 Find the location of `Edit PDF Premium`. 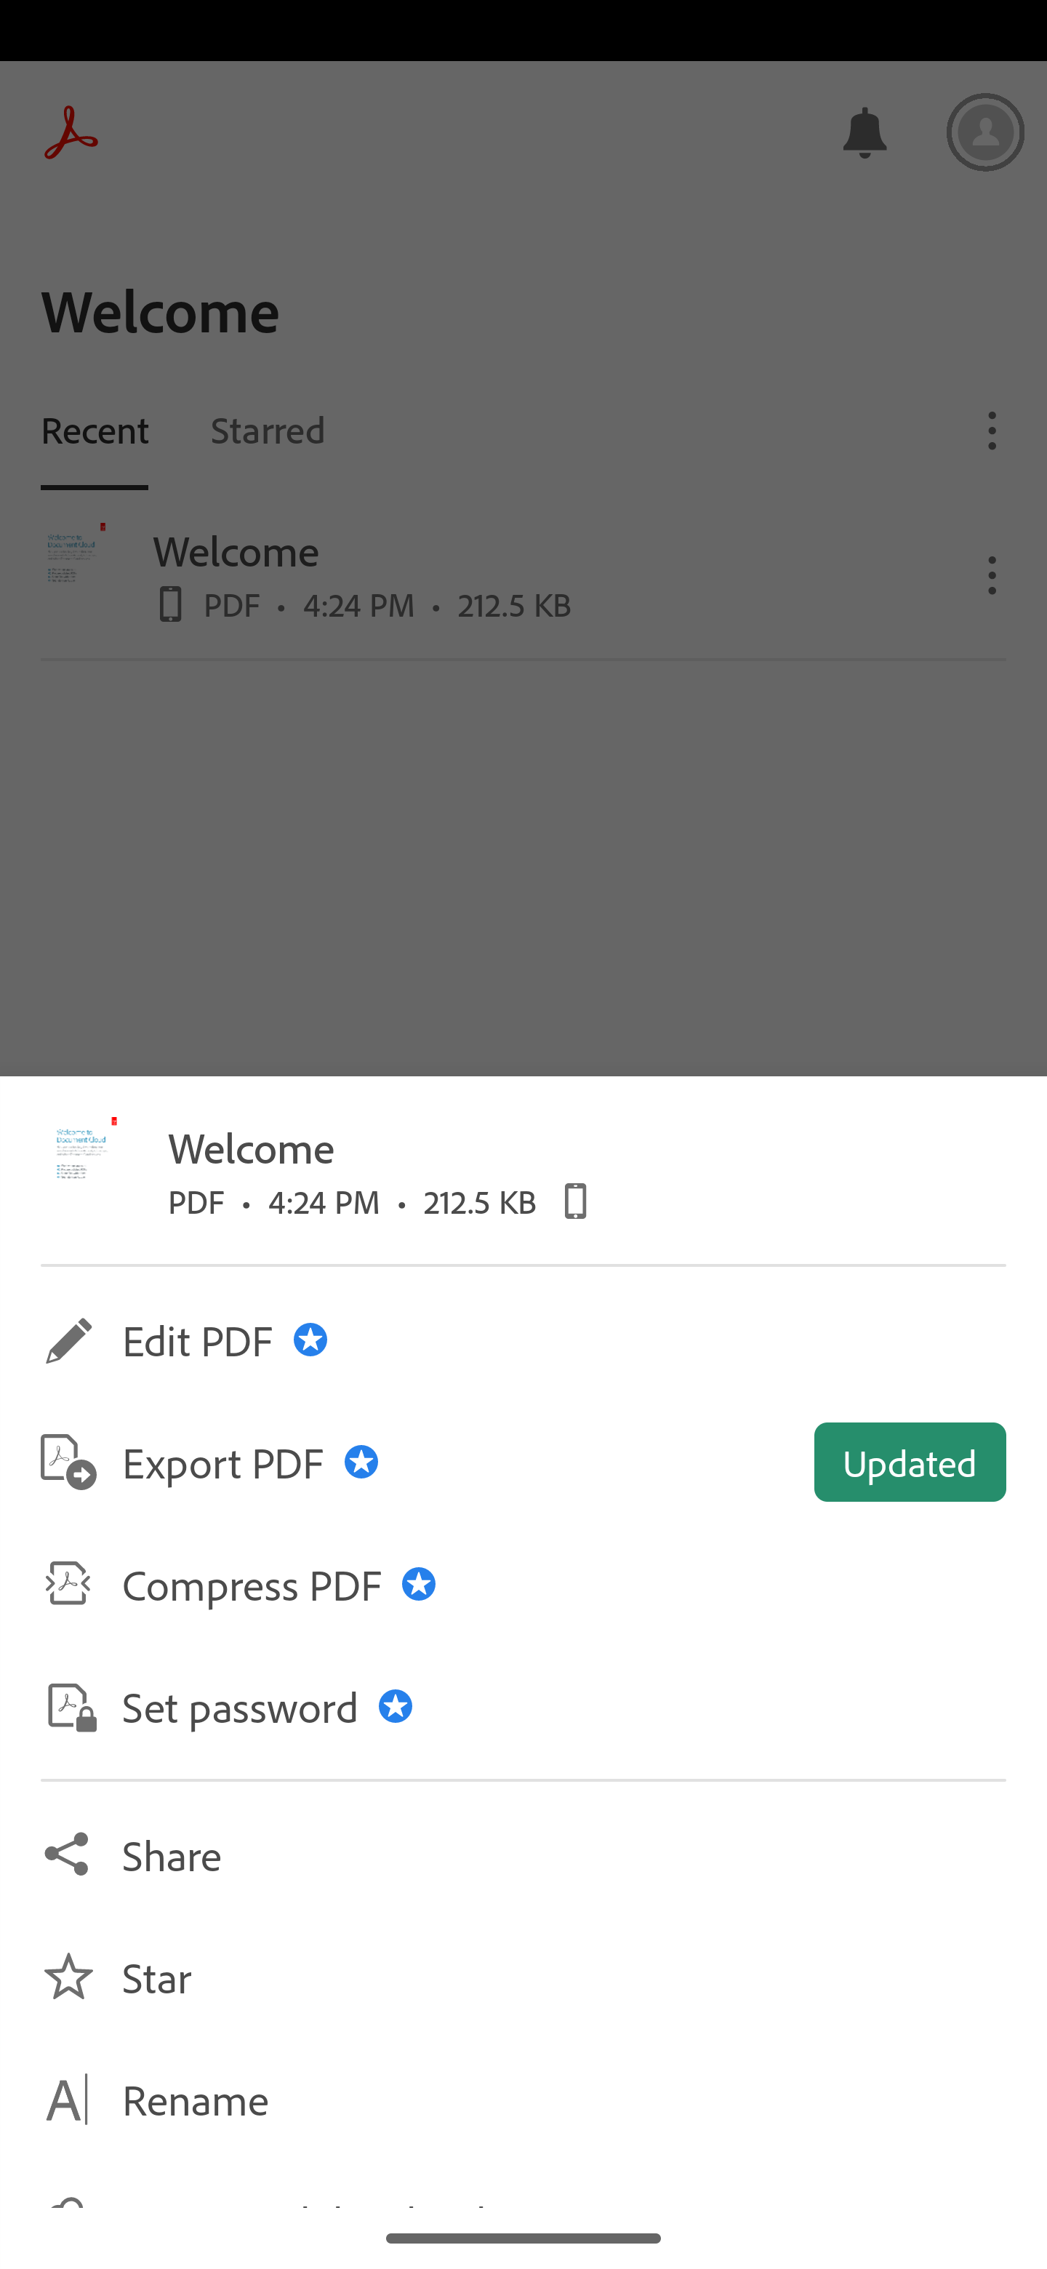

Edit PDF Premium is located at coordinates (523, 1338).